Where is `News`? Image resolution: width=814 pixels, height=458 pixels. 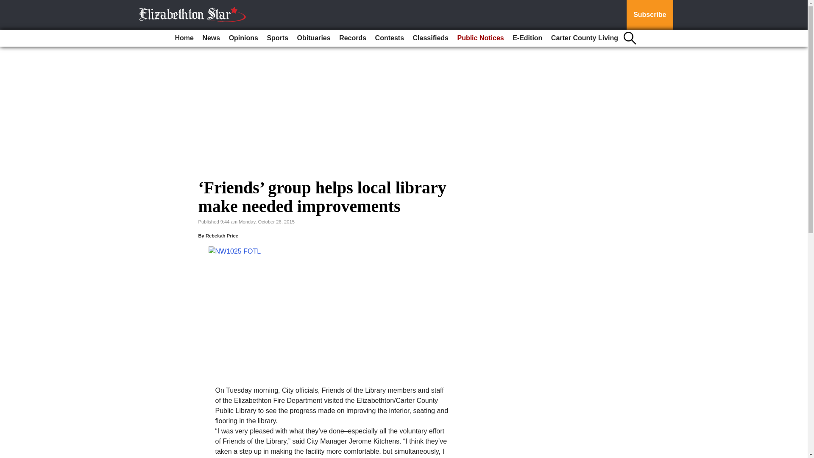 News is located at coordinates (211, 38).